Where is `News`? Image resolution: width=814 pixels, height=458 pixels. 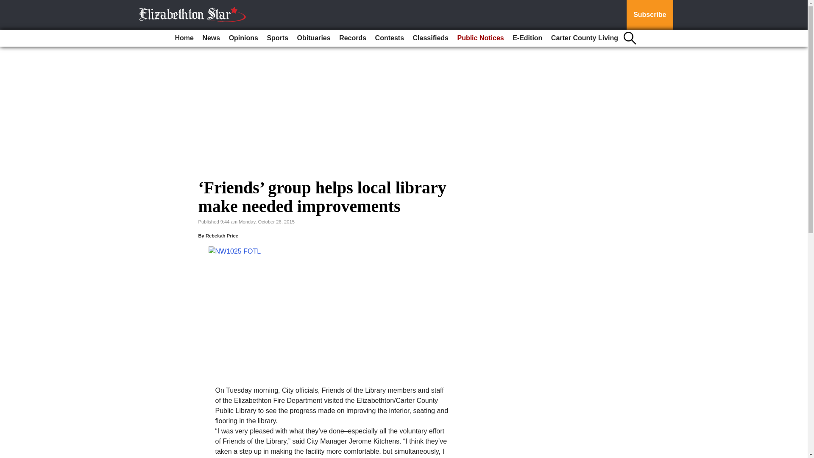 News is located at coordinates (211, 38).